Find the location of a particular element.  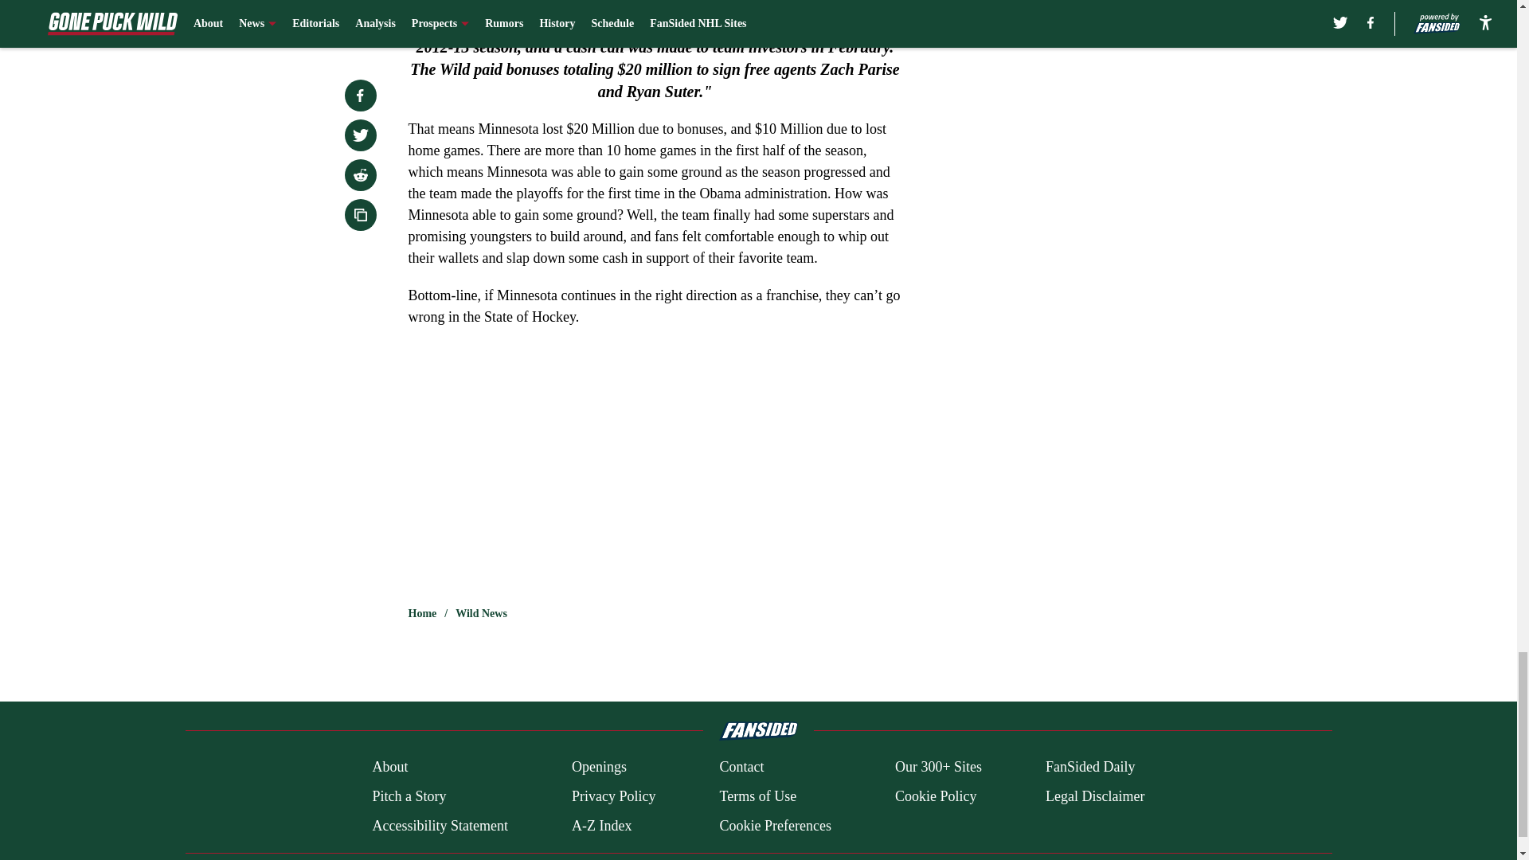

Wild News is located at coordinates (481, 613).